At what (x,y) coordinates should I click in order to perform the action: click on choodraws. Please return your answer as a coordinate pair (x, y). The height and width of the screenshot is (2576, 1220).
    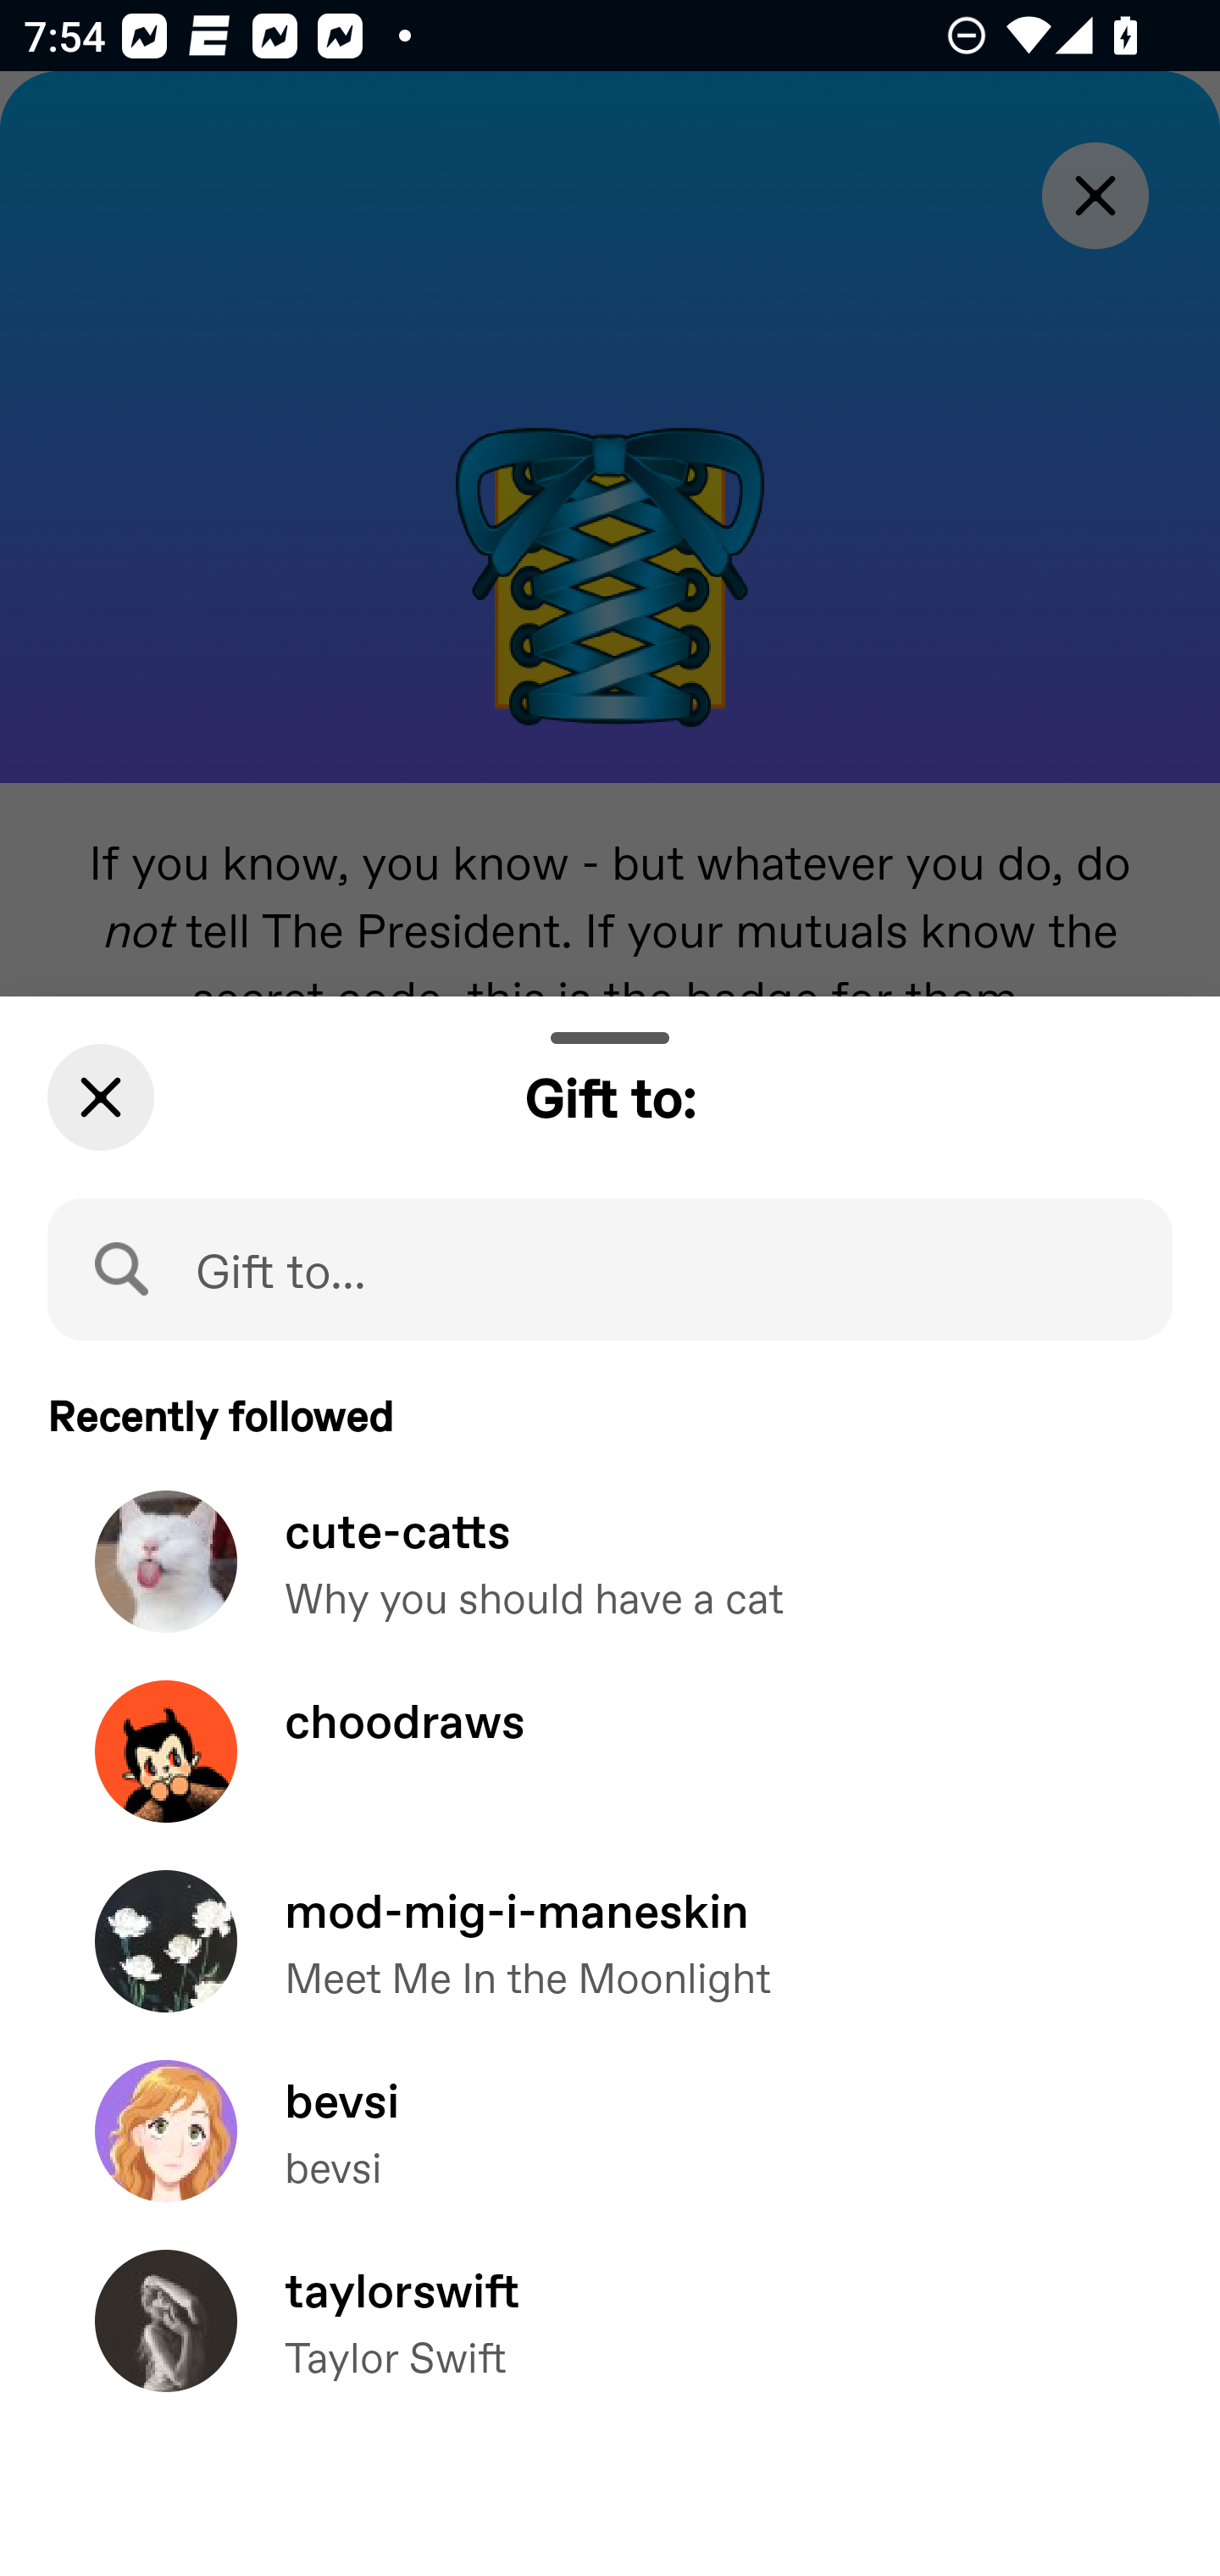
    Looking at the image, I should click on (610, 1774).